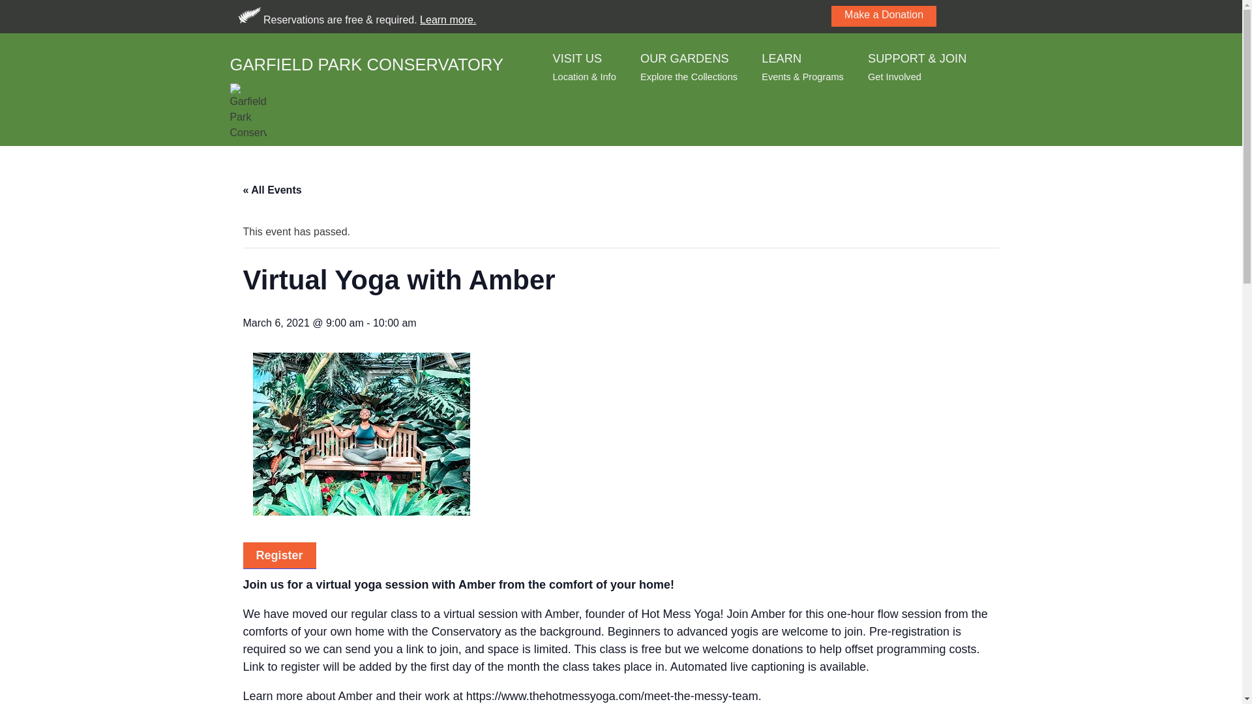 This screenshot has height=704, width=1252. I want to click on Learn more., so click(689, 66).